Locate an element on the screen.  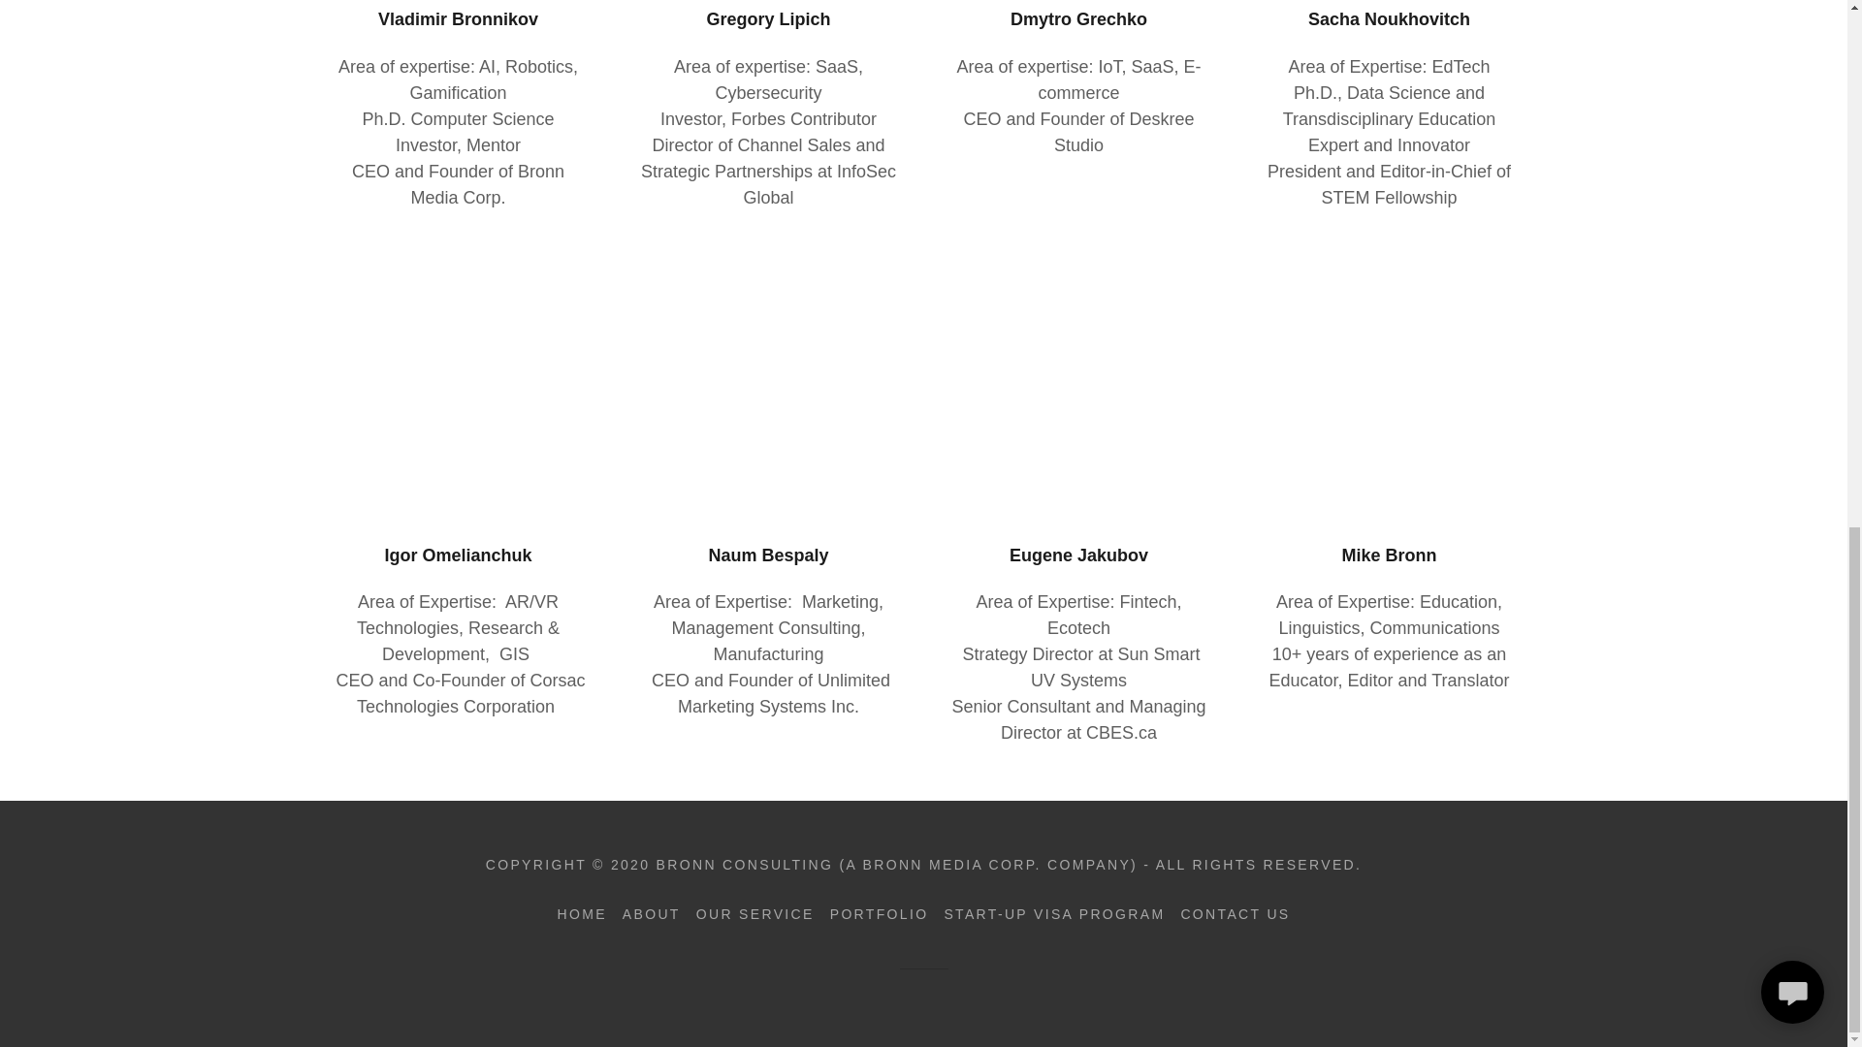
PORTFOLIO is located at coordinates (879, 913).